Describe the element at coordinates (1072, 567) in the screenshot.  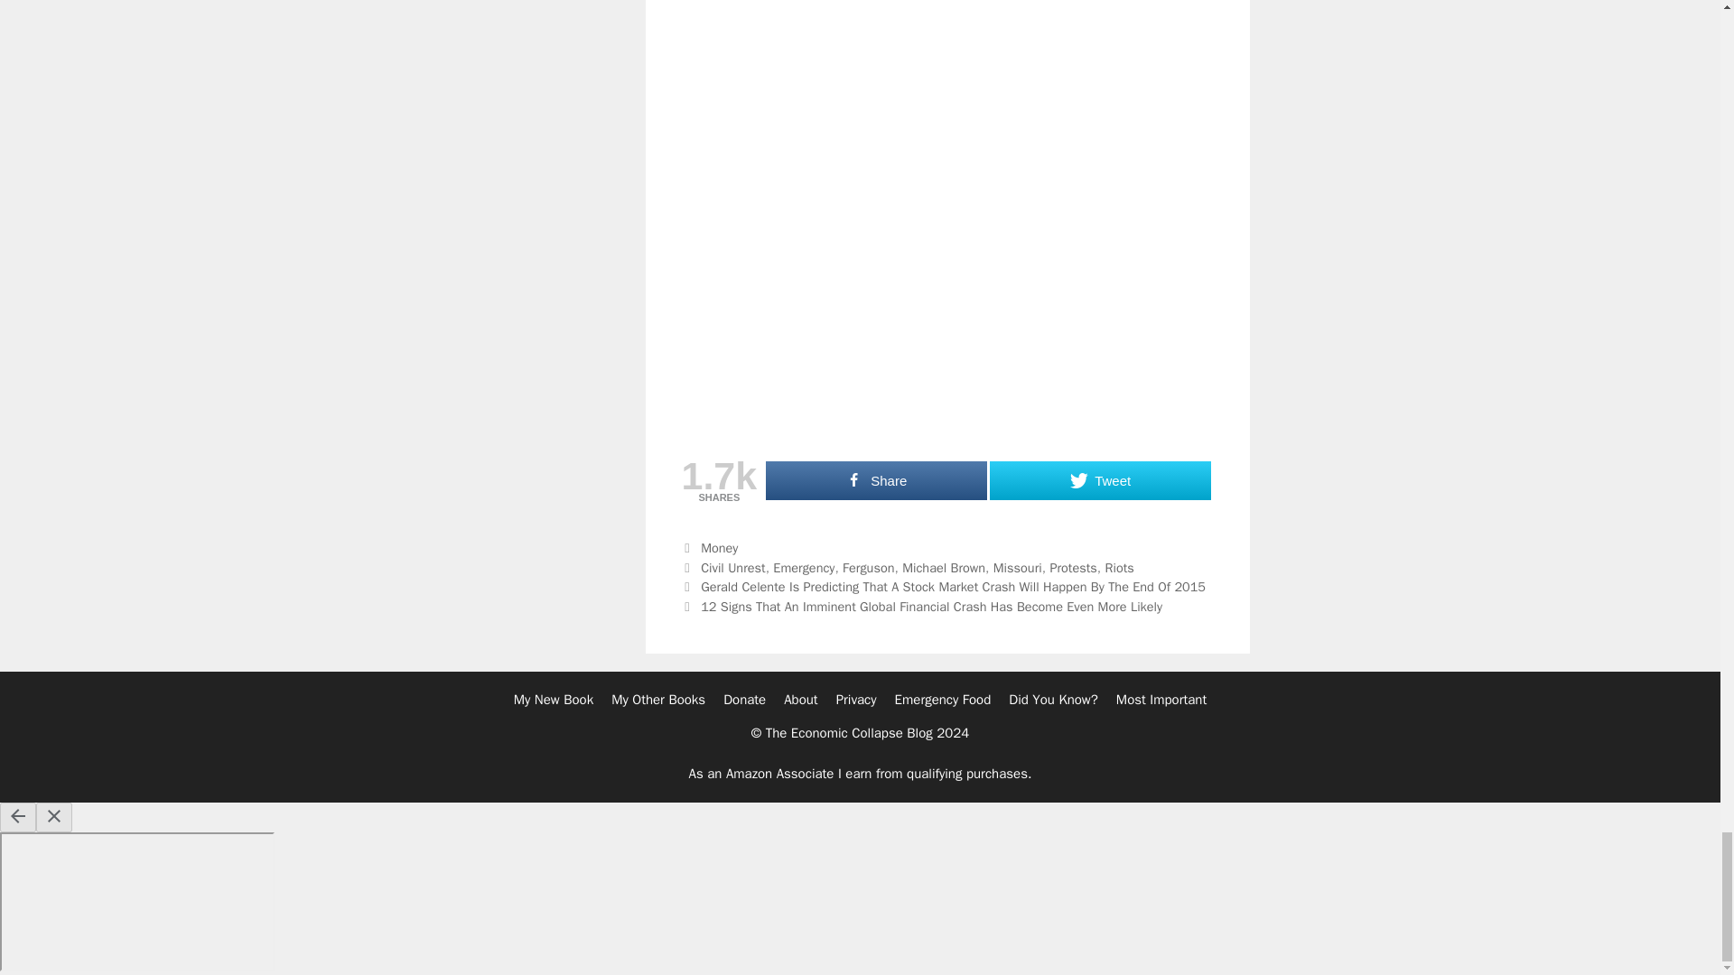
I see `Protests` at that location.